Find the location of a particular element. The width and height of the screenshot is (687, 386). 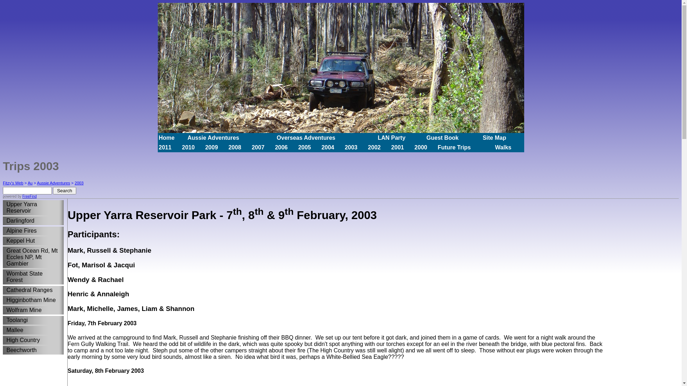

LAN Party is located at coordinates (391, 137).